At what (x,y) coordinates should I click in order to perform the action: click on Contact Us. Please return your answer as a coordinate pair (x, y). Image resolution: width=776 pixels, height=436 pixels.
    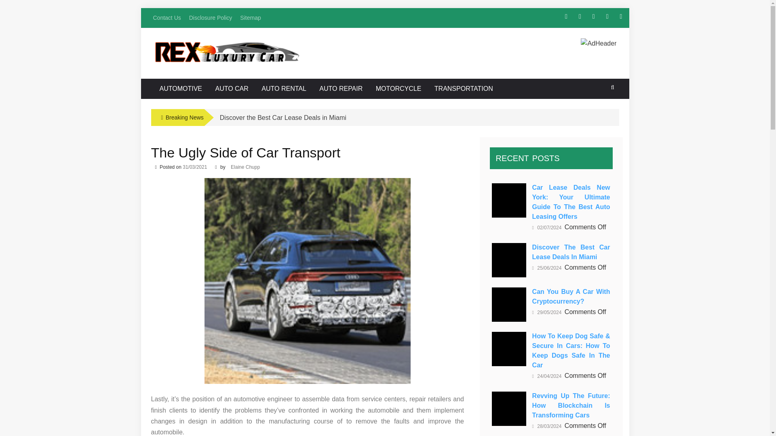
    Looking at the image, I should click on (167, 18).